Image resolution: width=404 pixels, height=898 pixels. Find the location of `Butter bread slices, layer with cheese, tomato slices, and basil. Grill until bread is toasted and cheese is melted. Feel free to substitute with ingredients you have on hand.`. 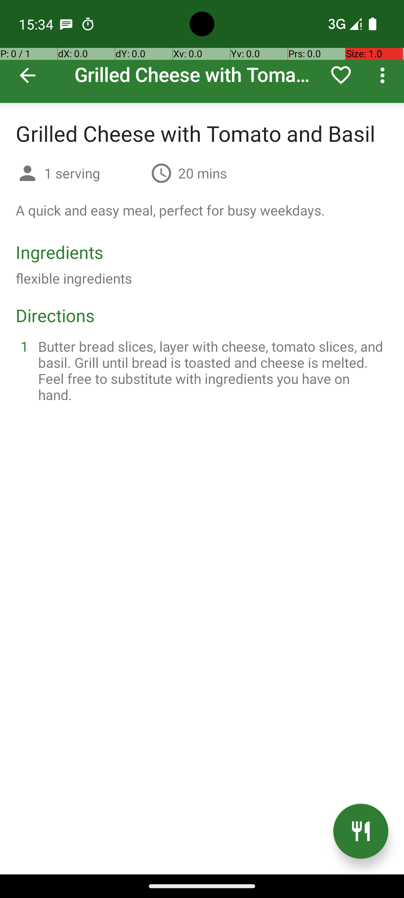

Butter bread slices, layer with cheese, tomato slices, and basil. Grill until bread is toasted and cheese is melted. Feel free to substitute with ingredients you have on hand. is located at coordinates (211, 370).